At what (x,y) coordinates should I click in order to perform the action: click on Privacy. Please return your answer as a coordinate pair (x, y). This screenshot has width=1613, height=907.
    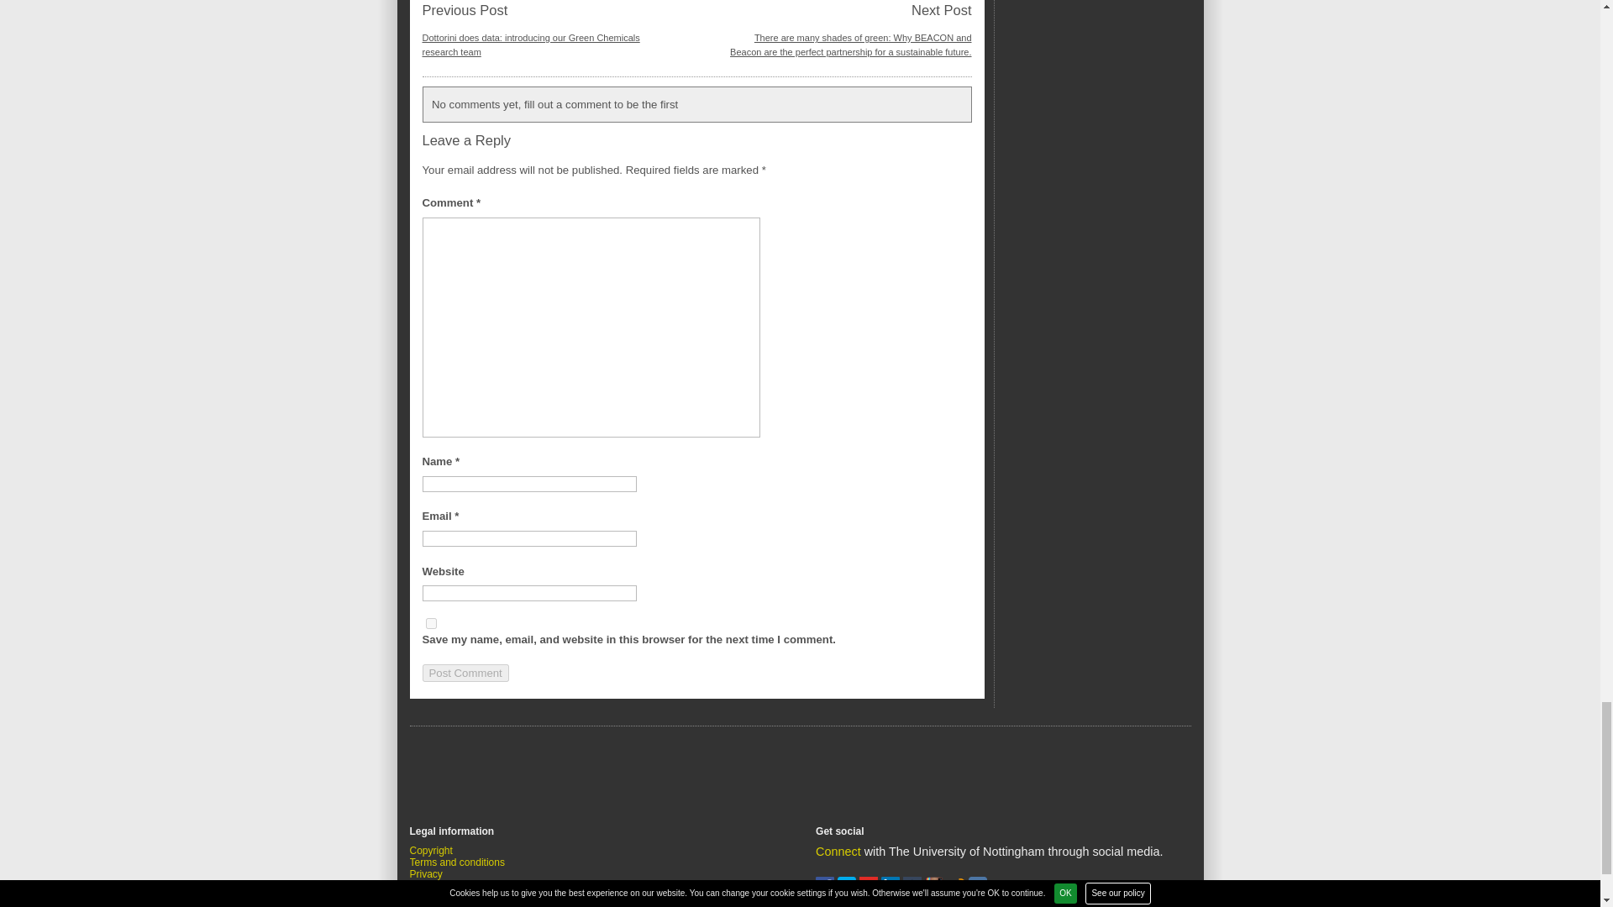
    Looking at the image, I should click on (425, 873).